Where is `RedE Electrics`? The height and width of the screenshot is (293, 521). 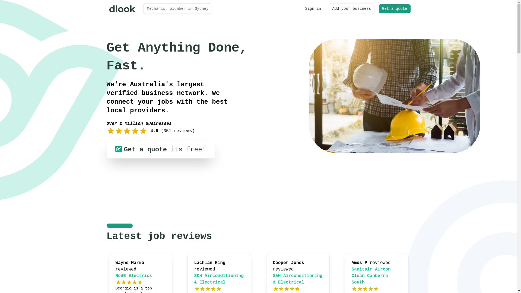
RedE Electrics is located at coordinates (134, 276).